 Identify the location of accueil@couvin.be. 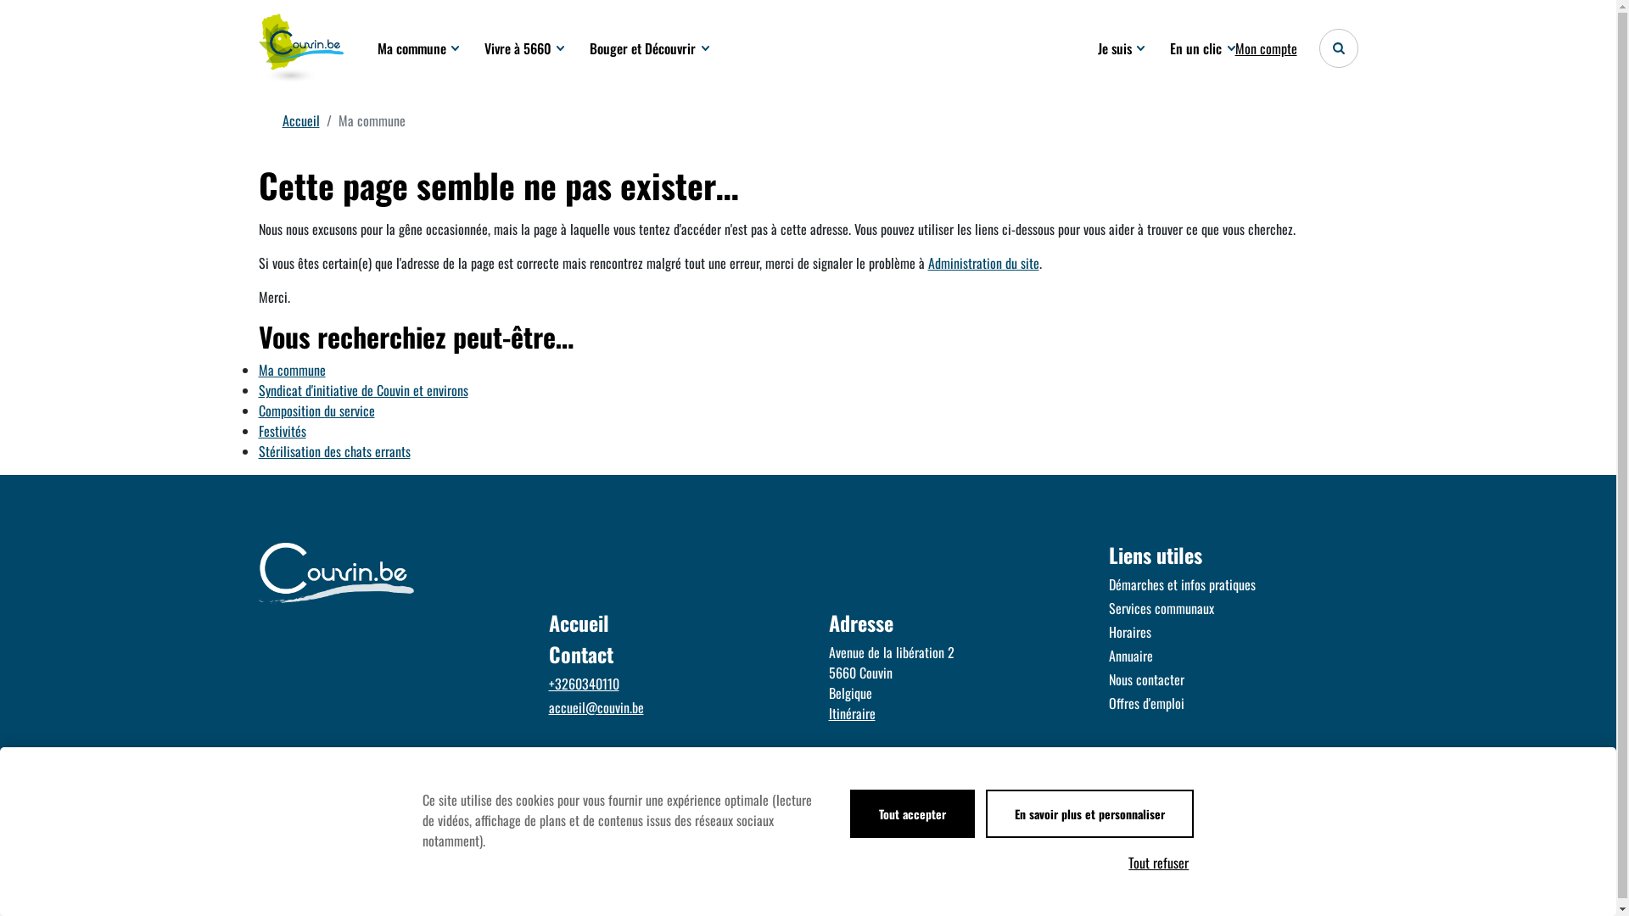
(668, 707).